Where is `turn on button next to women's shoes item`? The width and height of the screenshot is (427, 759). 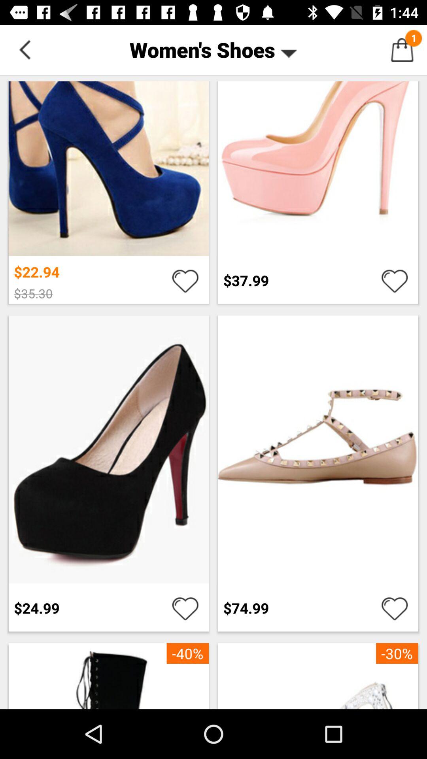
turn on button next to women's shoes item is located at coordinates (25, 50).